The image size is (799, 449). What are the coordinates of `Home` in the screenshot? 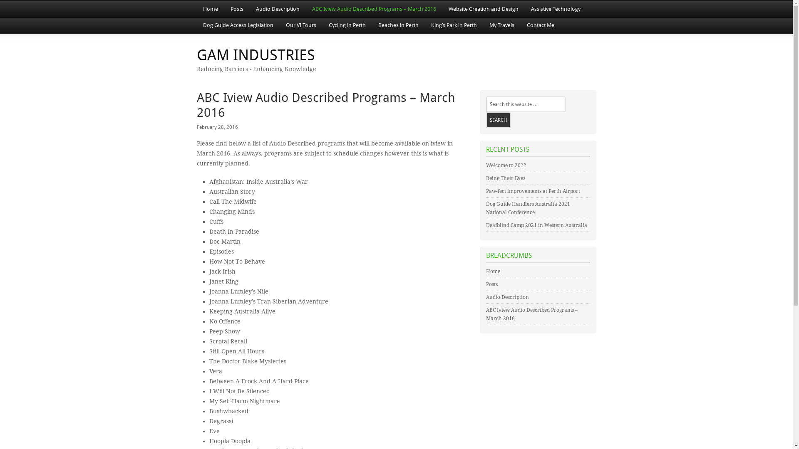 It's located at (493, 271).